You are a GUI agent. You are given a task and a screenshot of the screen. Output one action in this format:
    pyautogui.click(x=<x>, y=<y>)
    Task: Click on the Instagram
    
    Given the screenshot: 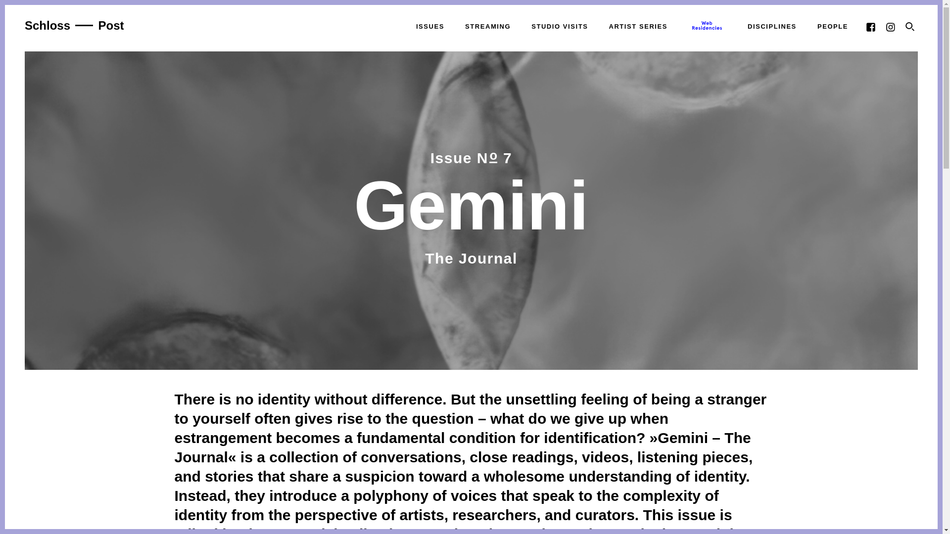 What is the action you would take?
    pyautogui.click(x=891, y=26)
    